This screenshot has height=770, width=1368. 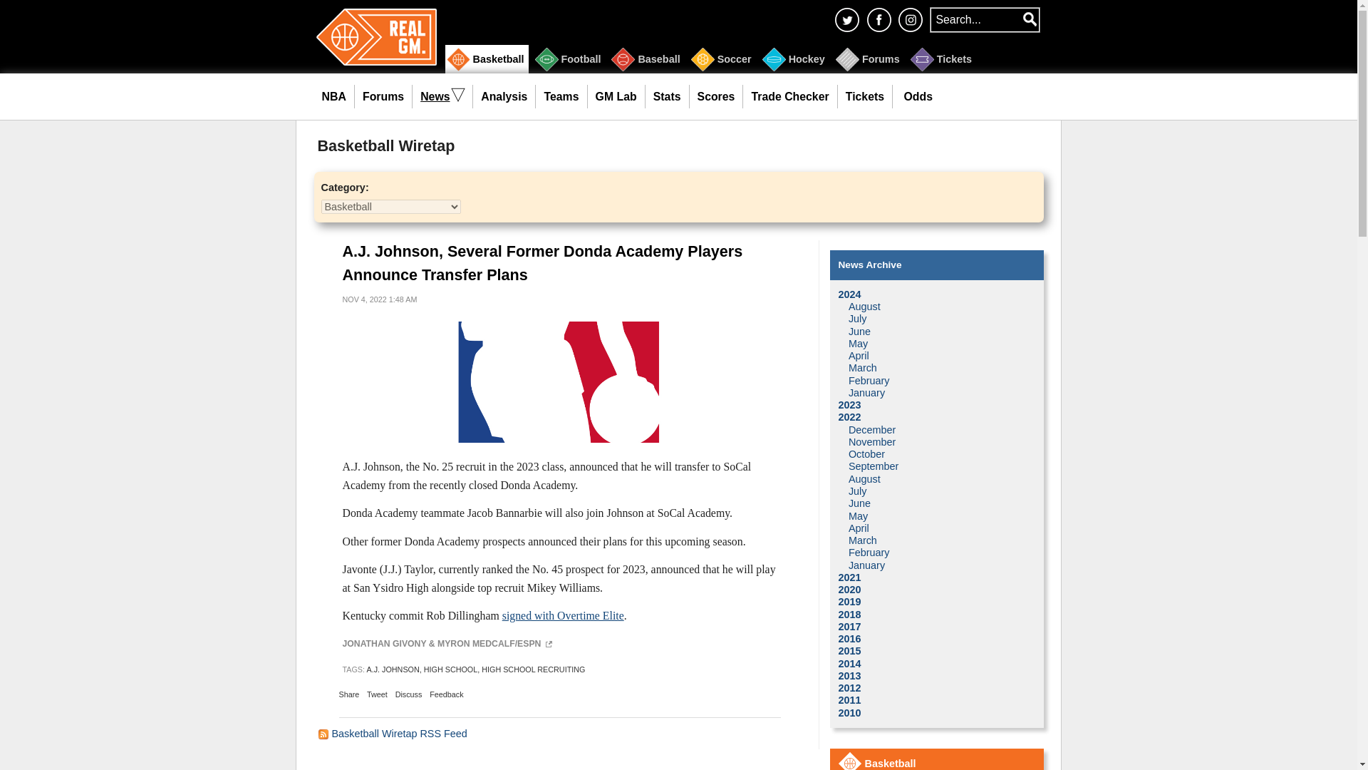 I want to click on RealGM on Facebook, so click(x=879, y=19).